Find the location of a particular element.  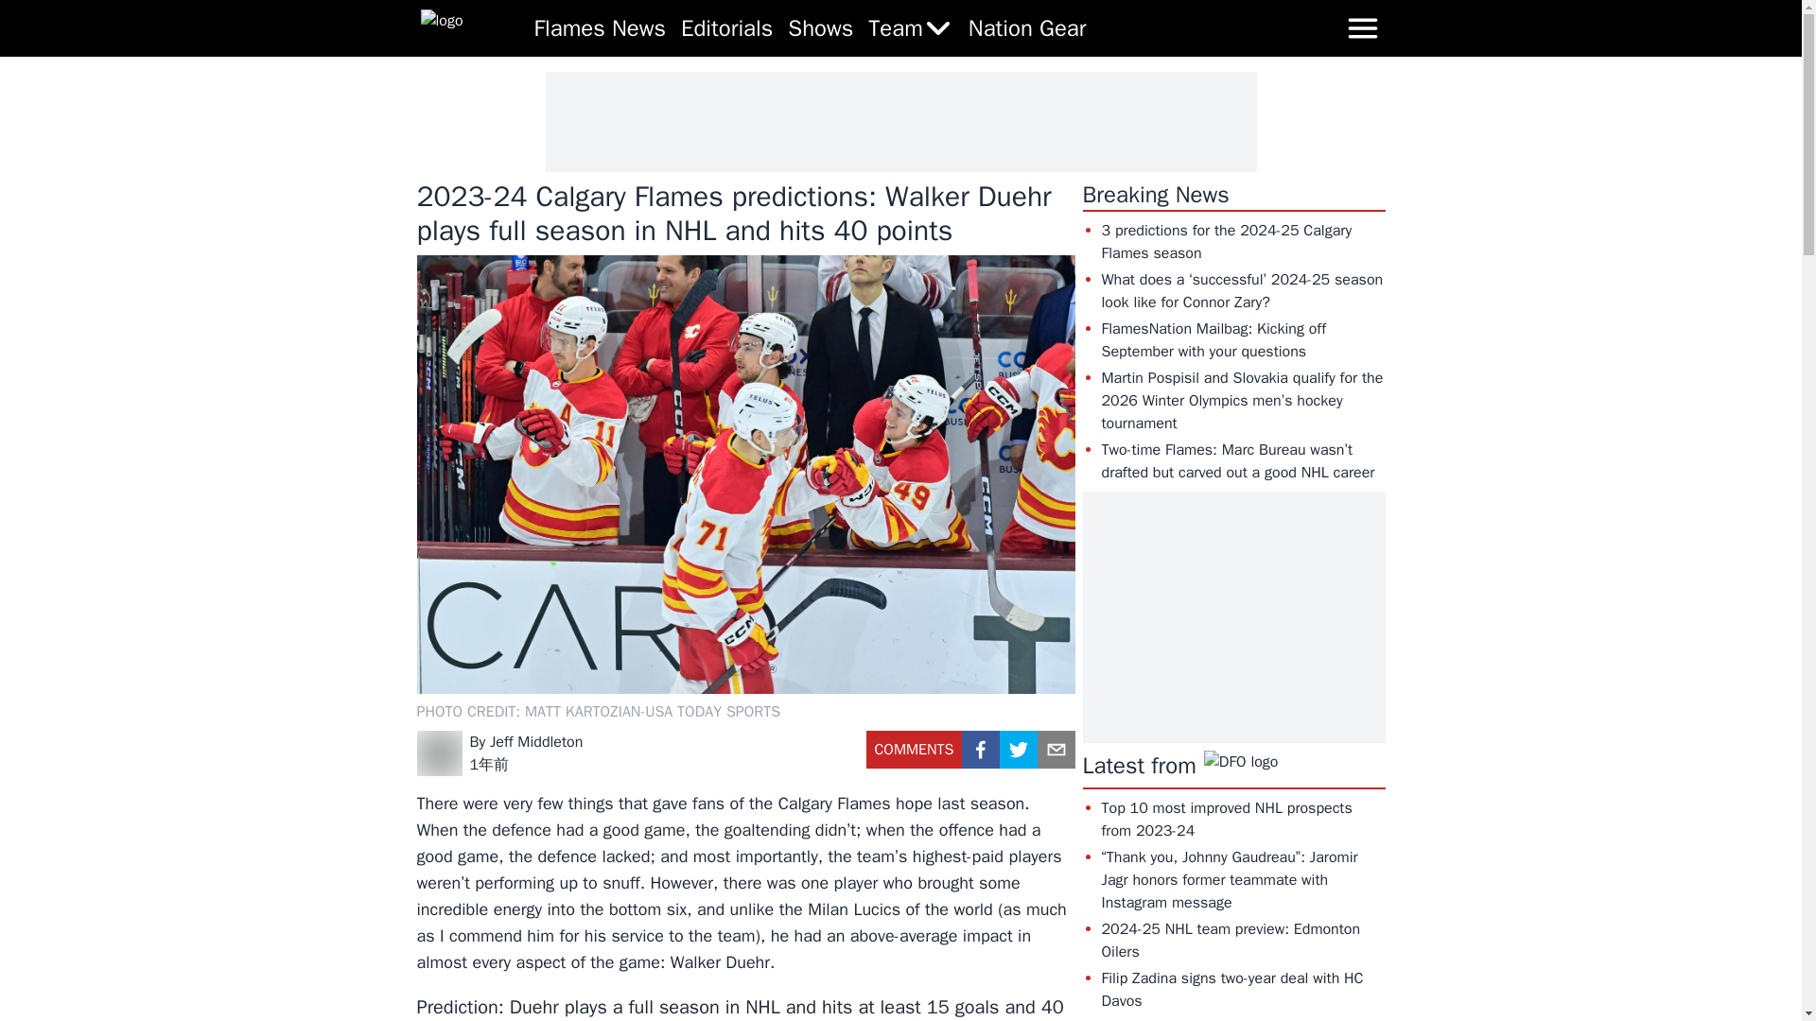

Jeff Middleton is located at coordinates (536, 741).